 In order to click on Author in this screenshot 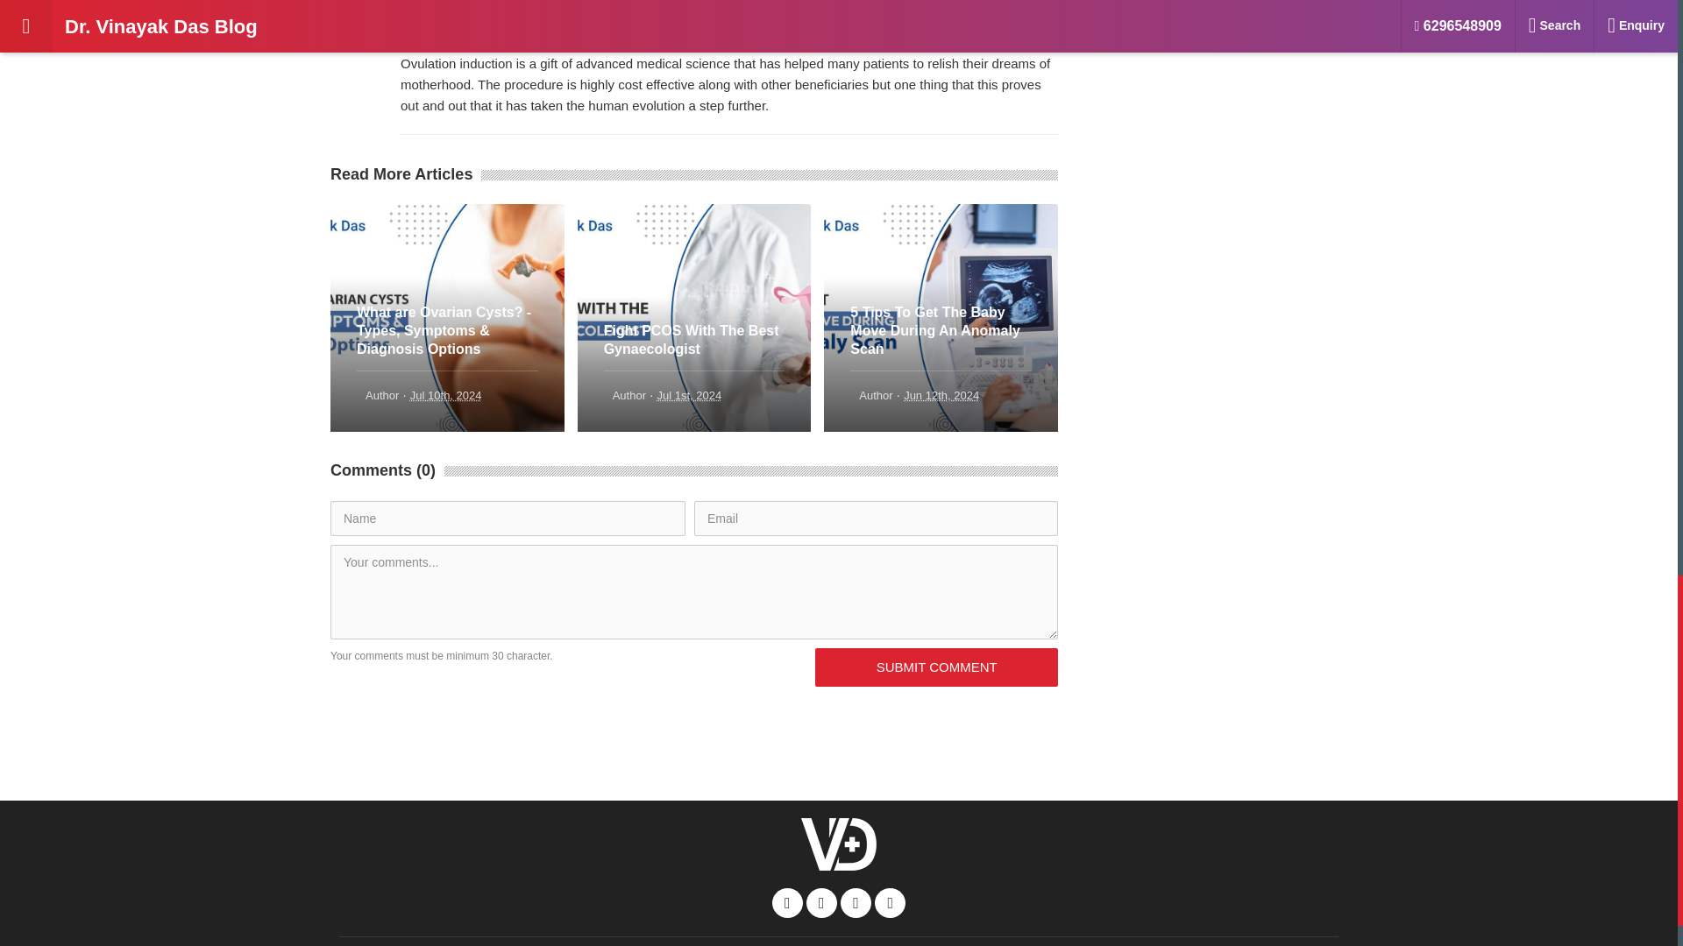, I will do `click(629, 395)`.